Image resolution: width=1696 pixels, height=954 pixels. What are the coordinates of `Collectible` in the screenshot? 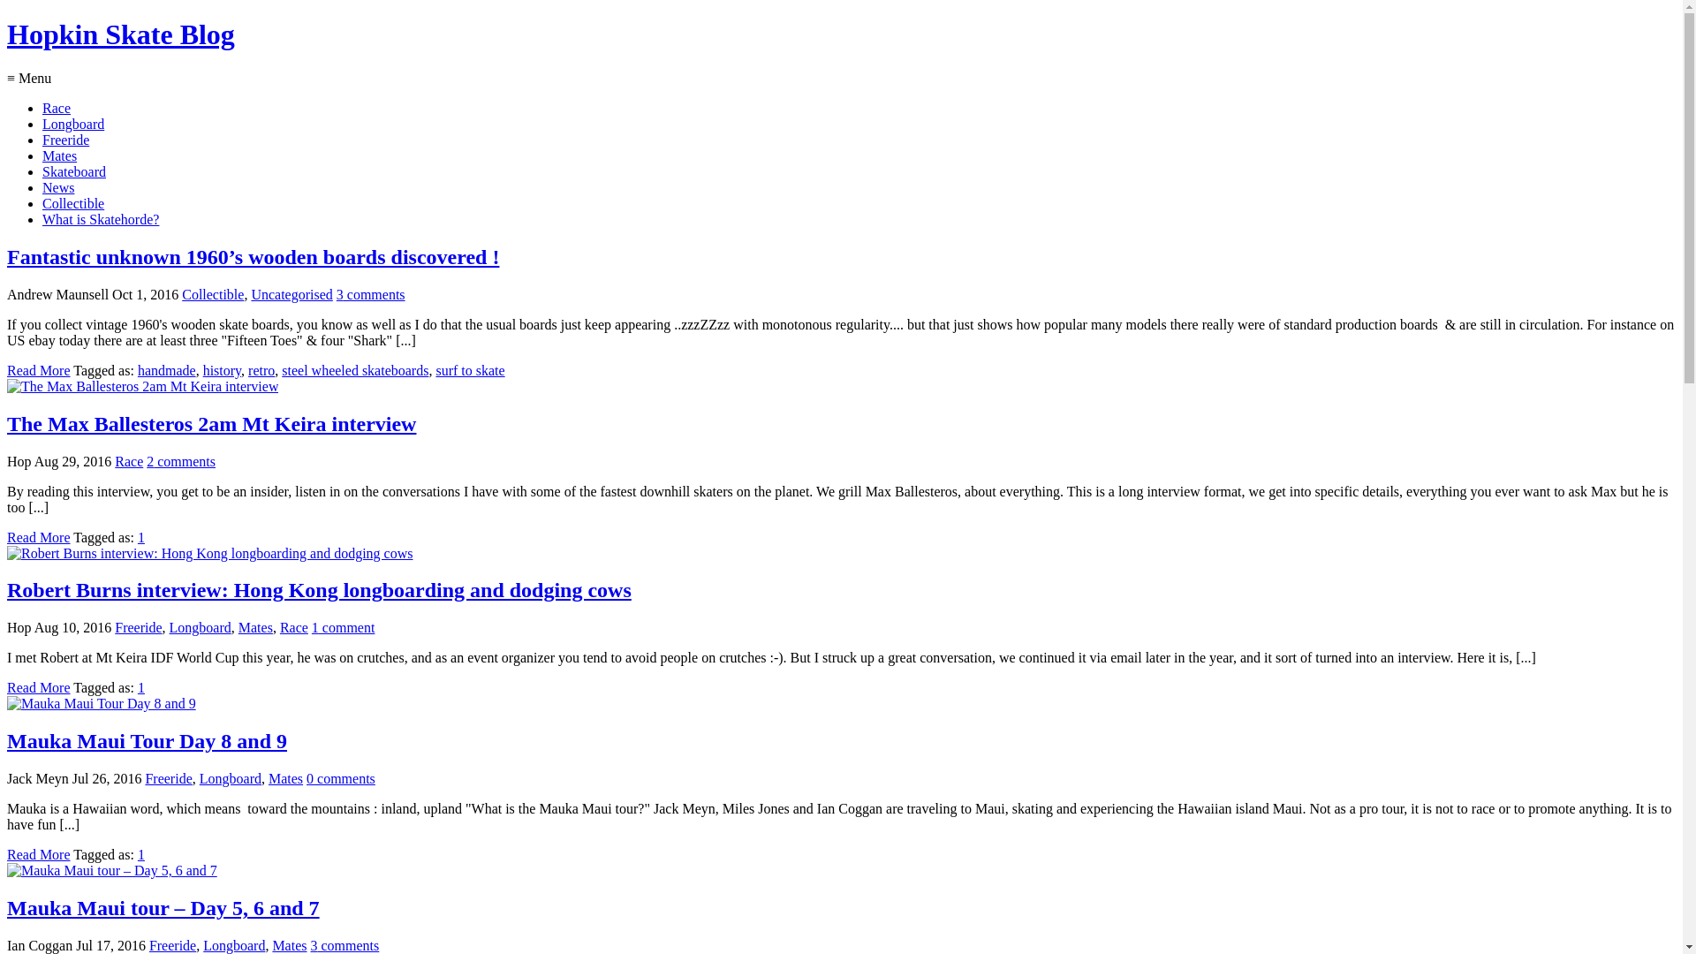 It's located at (213, 295).